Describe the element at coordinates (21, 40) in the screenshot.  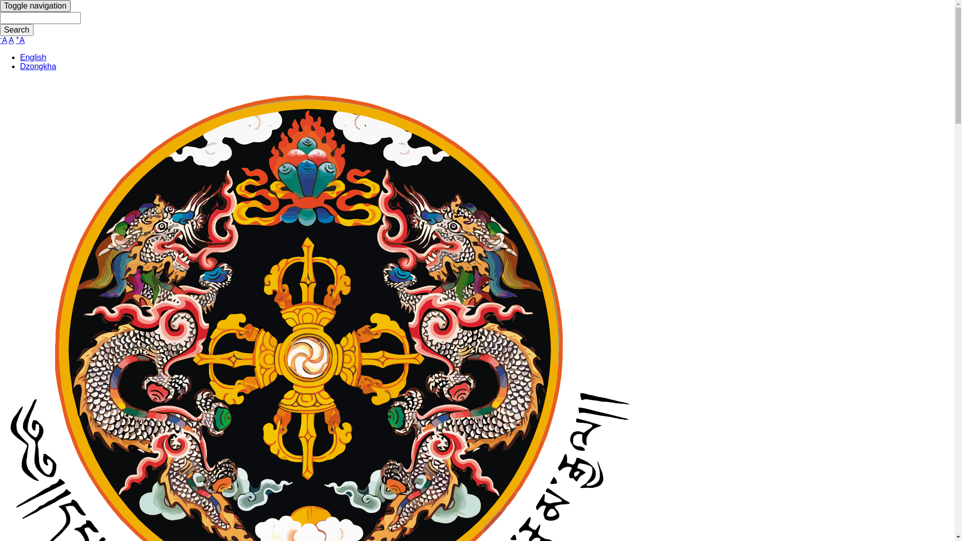
I see `+A` at that location.